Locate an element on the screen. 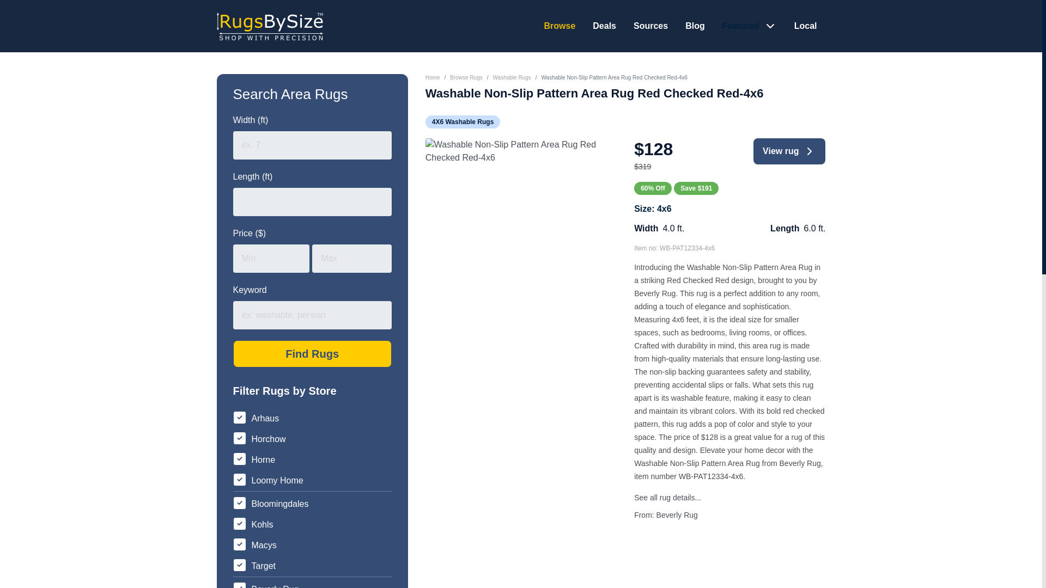 The height and width of the screenshot is (588, 1046). Featured is located at coordinates (742, 26).